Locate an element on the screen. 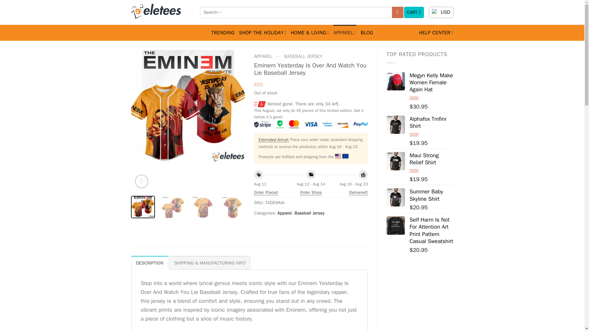 The image size is (589, 331). Megyn Kelly Make Women Female Again Hat is located at coordinates (396, 81).